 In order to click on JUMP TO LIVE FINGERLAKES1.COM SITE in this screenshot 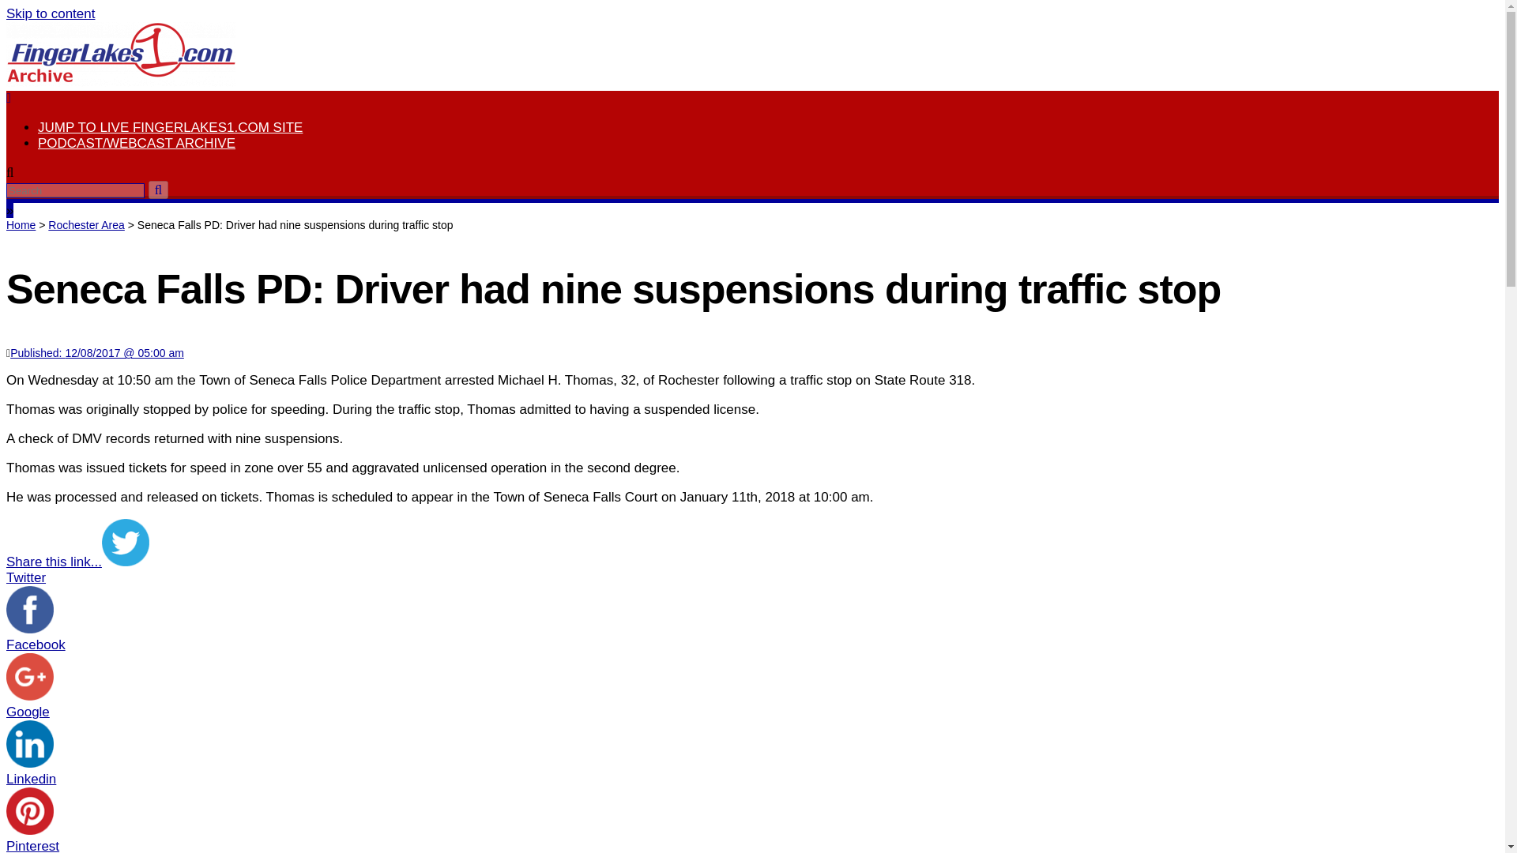, I will do `click(170, 127)`.